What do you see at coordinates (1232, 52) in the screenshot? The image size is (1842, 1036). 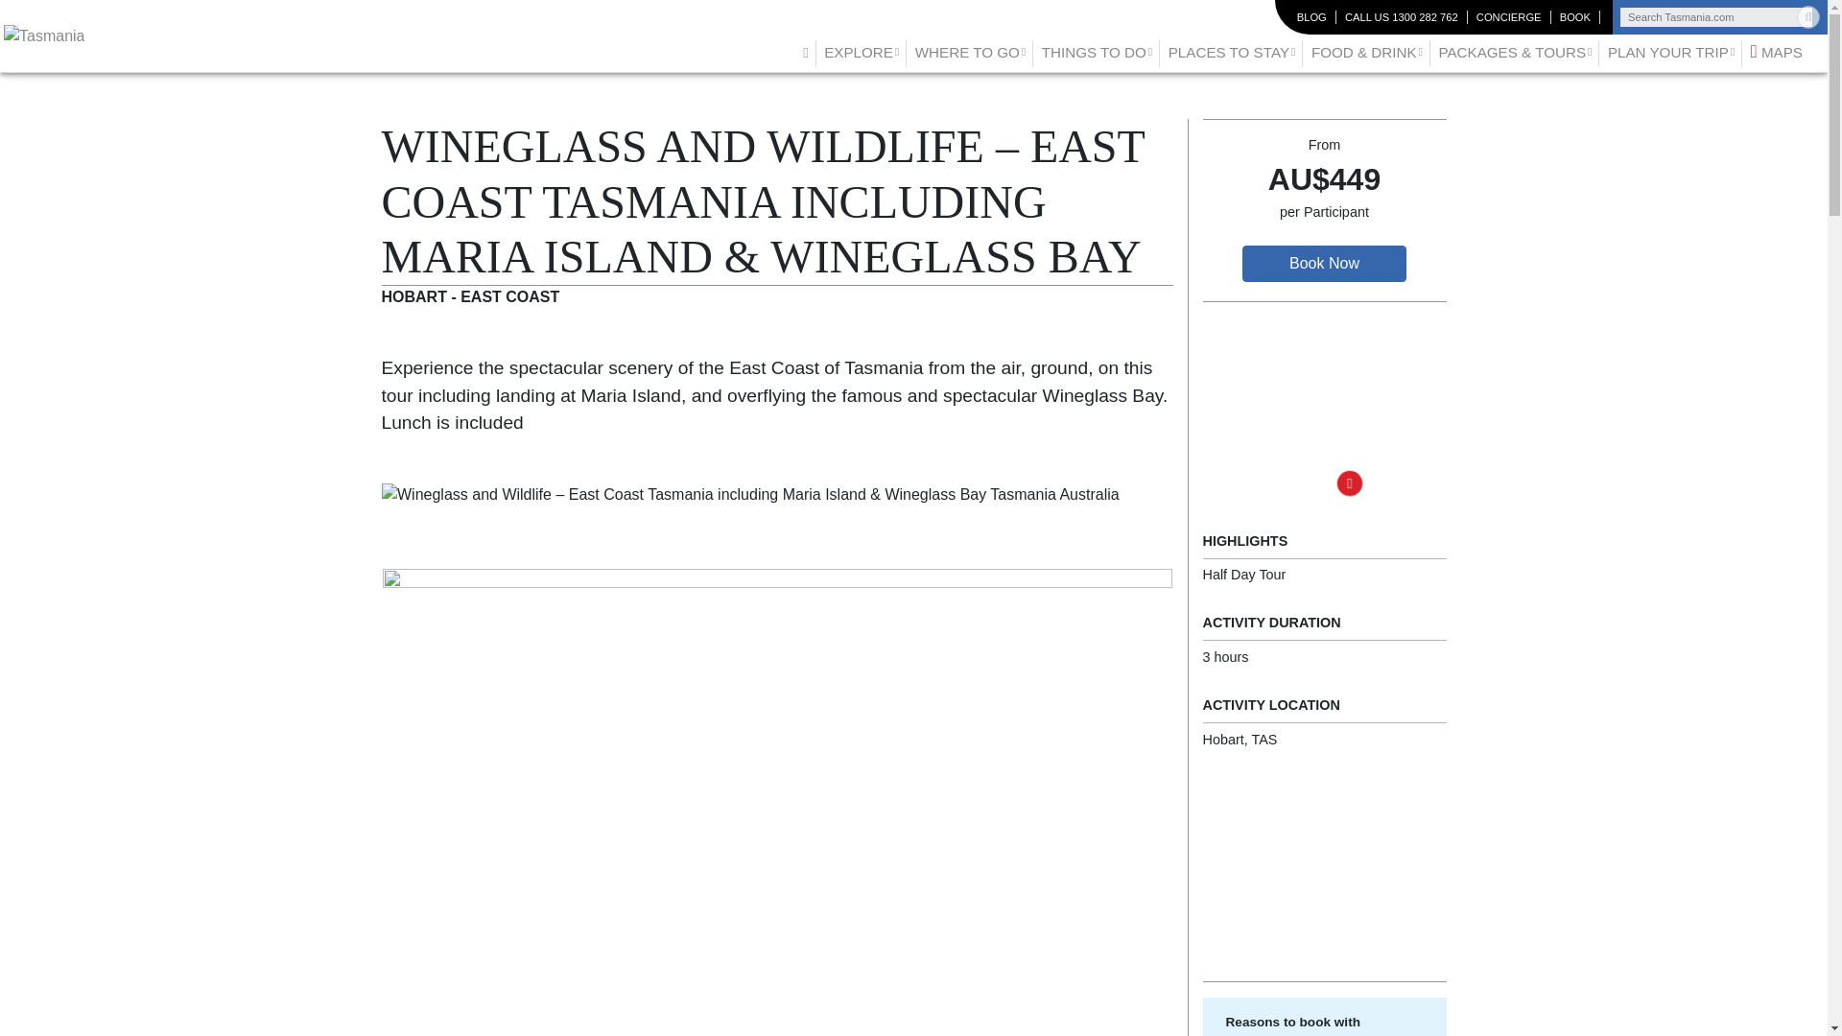 I see `PLACES TO STAY` at bounding box center [1232, 52].